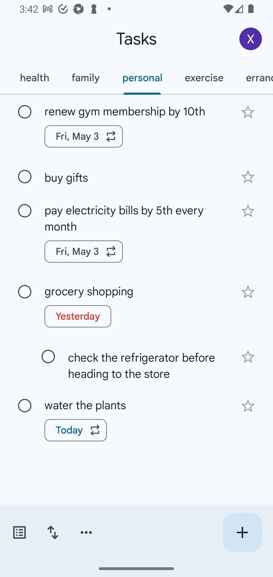 This screenshot has width=273, height=577. What do you see at coordinates (25, 292) in the screenshot?
I see `Mark as complete` at bounding box center [25, 292].